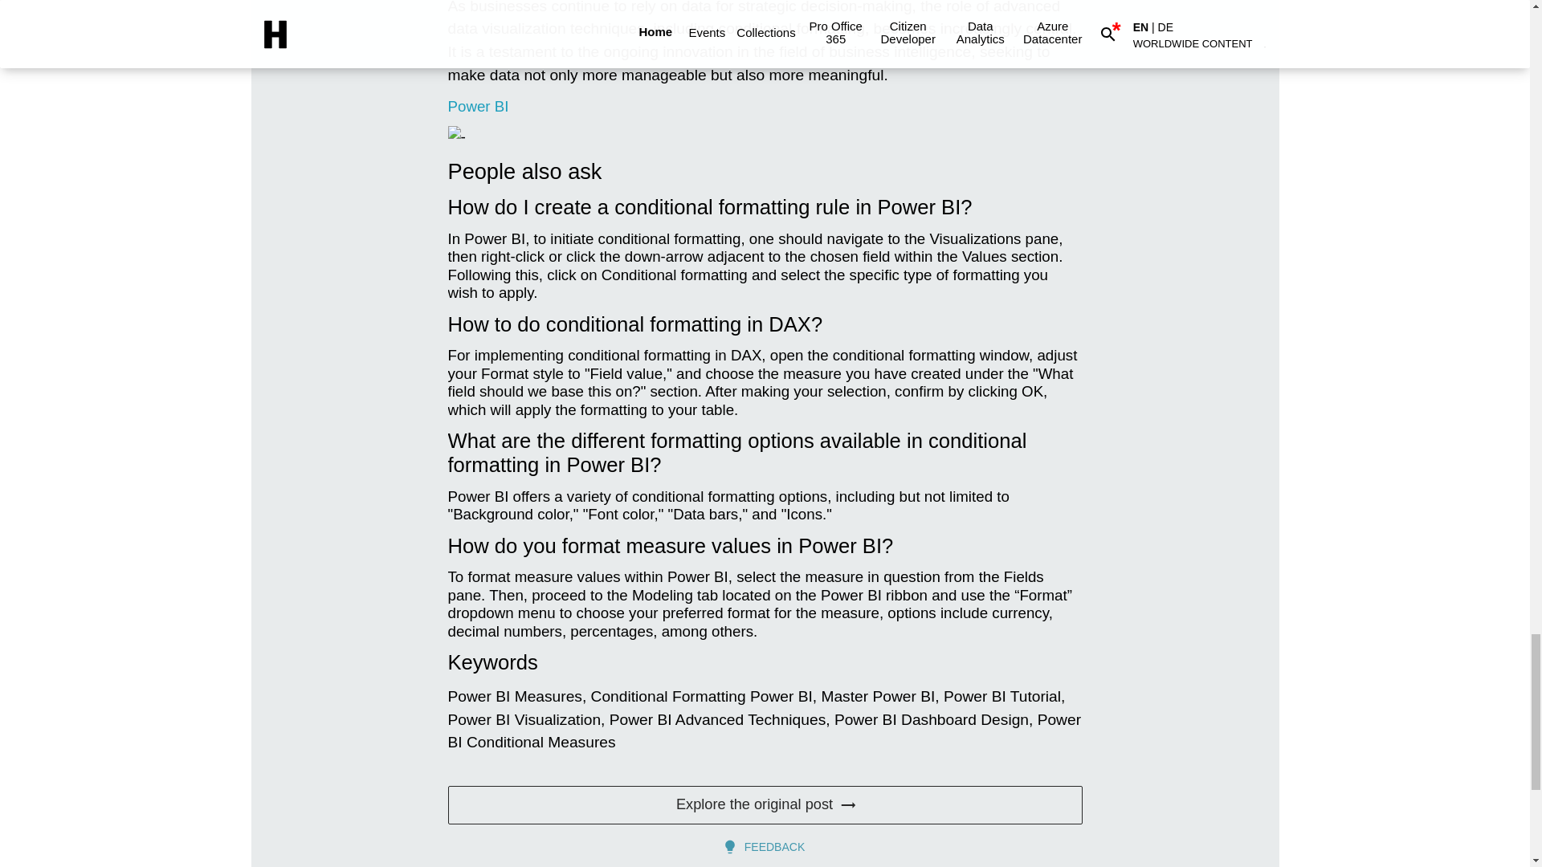 This screenshot has width=1542, height=867. Describe the element at coordinates (479, 106) in the screenshot. I see `Power BI` at that location.